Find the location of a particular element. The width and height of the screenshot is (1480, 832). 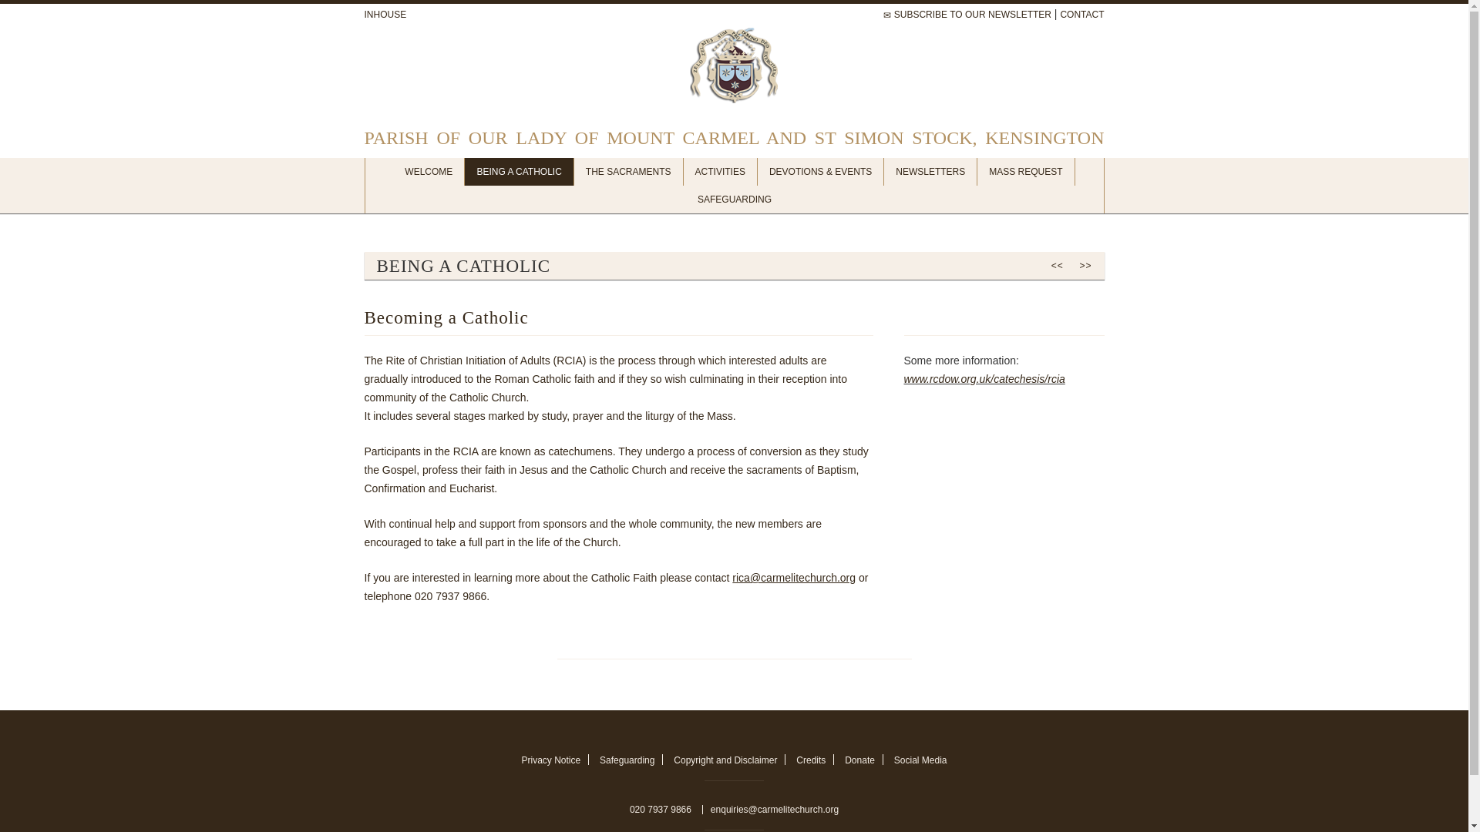

THE SACRAMENTS is located at coordinates (629, 171).